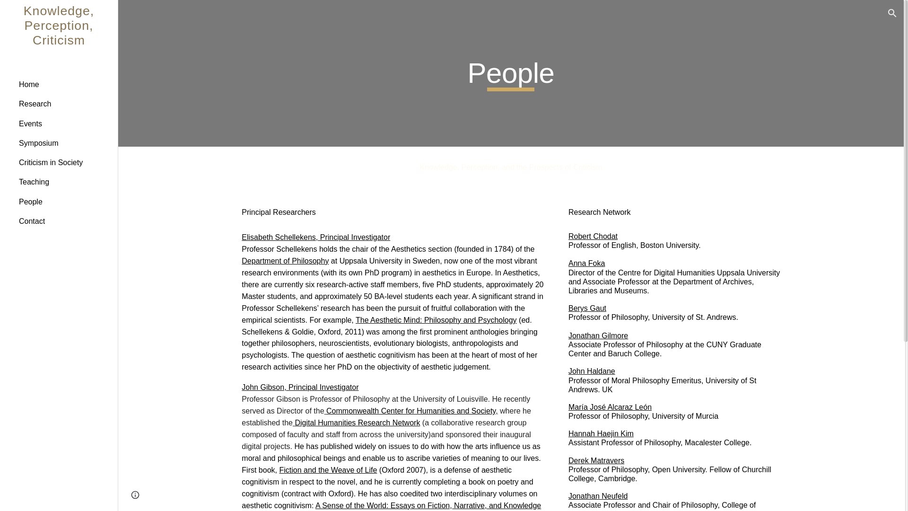 The image size is (908, 511). I want to click on Robert Chodat, so click(593, 236).